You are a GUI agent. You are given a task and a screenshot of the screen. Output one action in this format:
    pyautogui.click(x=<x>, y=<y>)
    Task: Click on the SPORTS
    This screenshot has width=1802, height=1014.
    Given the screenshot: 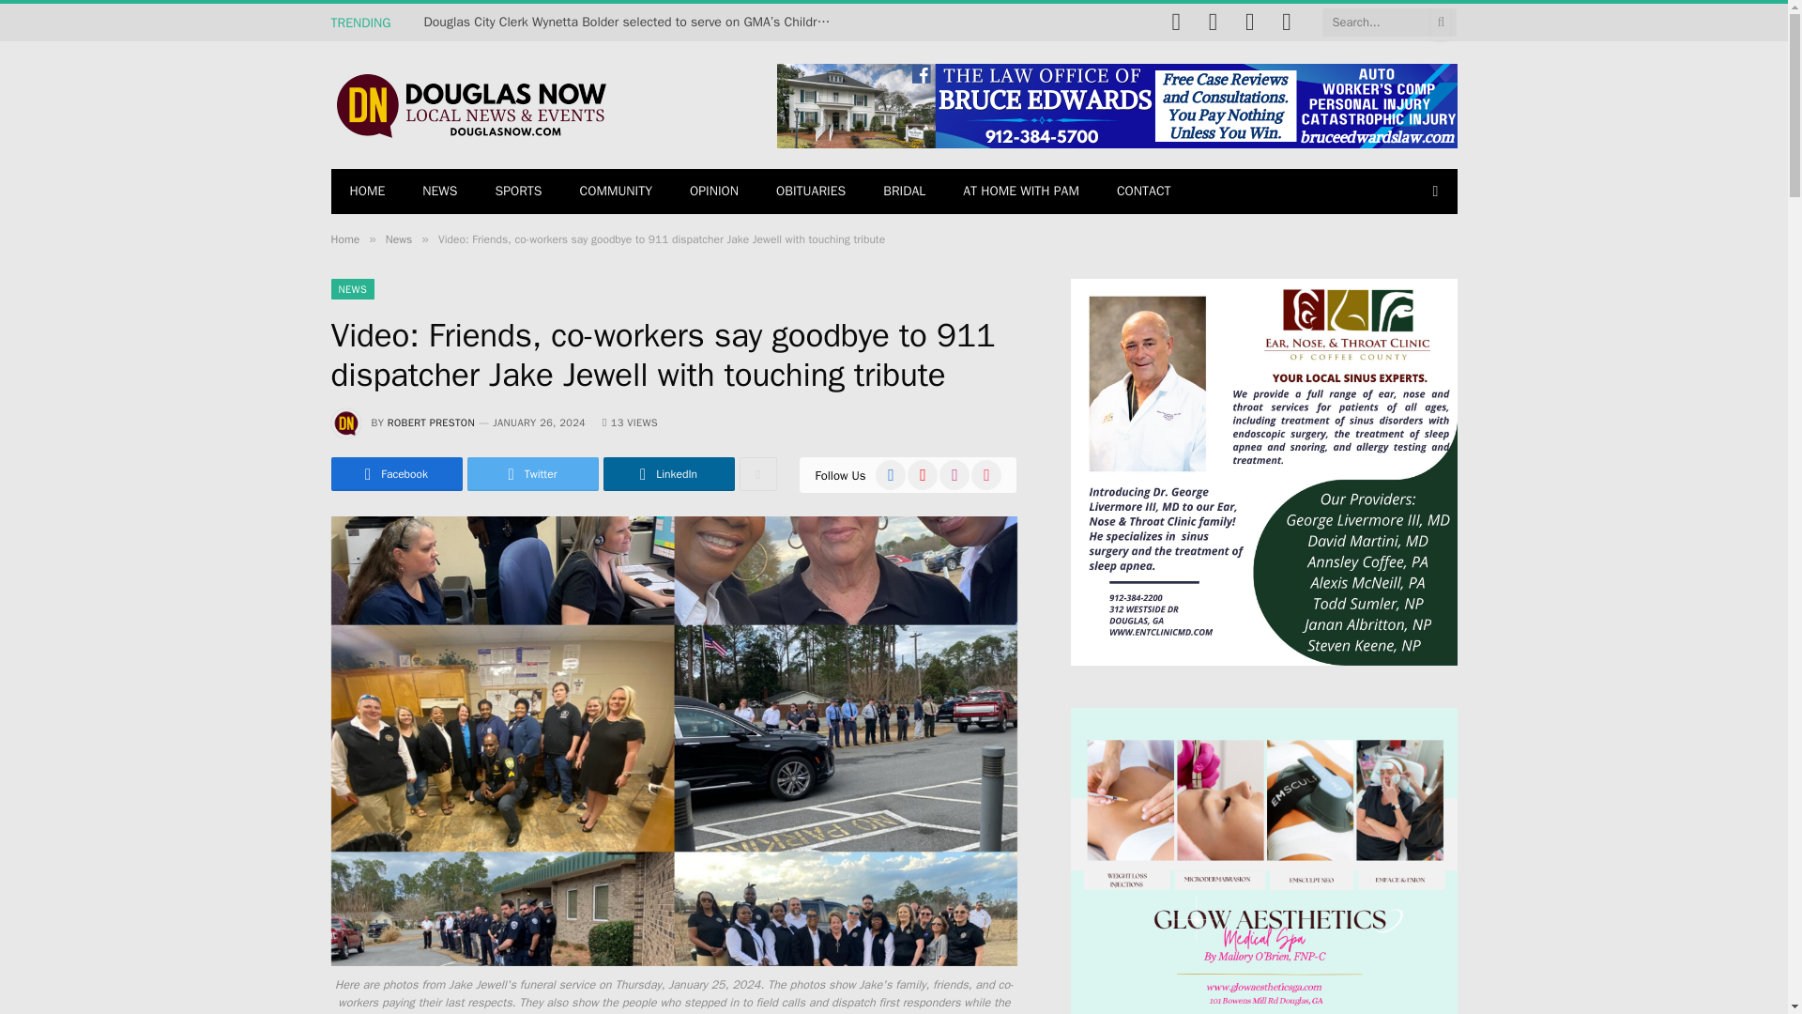 What is the action you would take?
    pyautogui.click(x=518, y=192)
    